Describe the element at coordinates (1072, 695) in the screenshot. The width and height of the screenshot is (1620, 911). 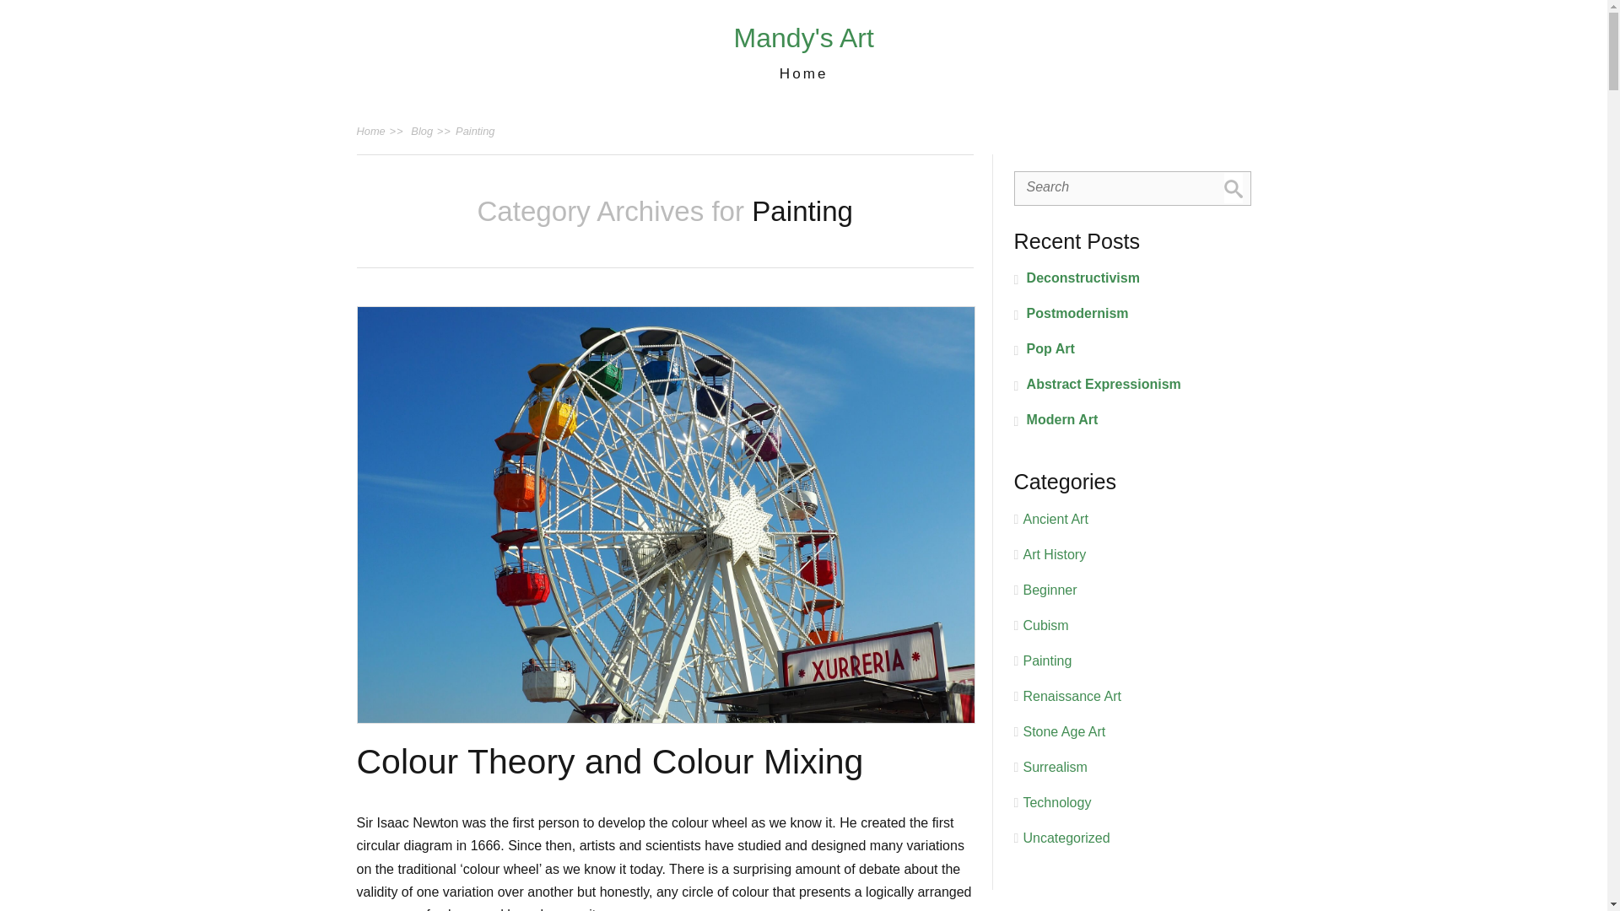
I see `Renaissance Art` at that location.